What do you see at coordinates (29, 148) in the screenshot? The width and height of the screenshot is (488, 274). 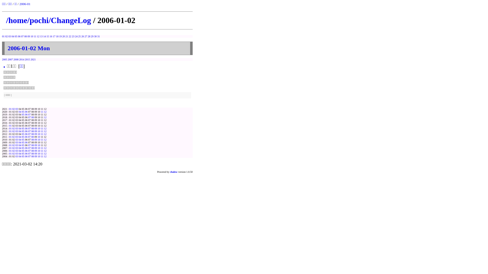 I see `07` at bounding box center [29, 148].